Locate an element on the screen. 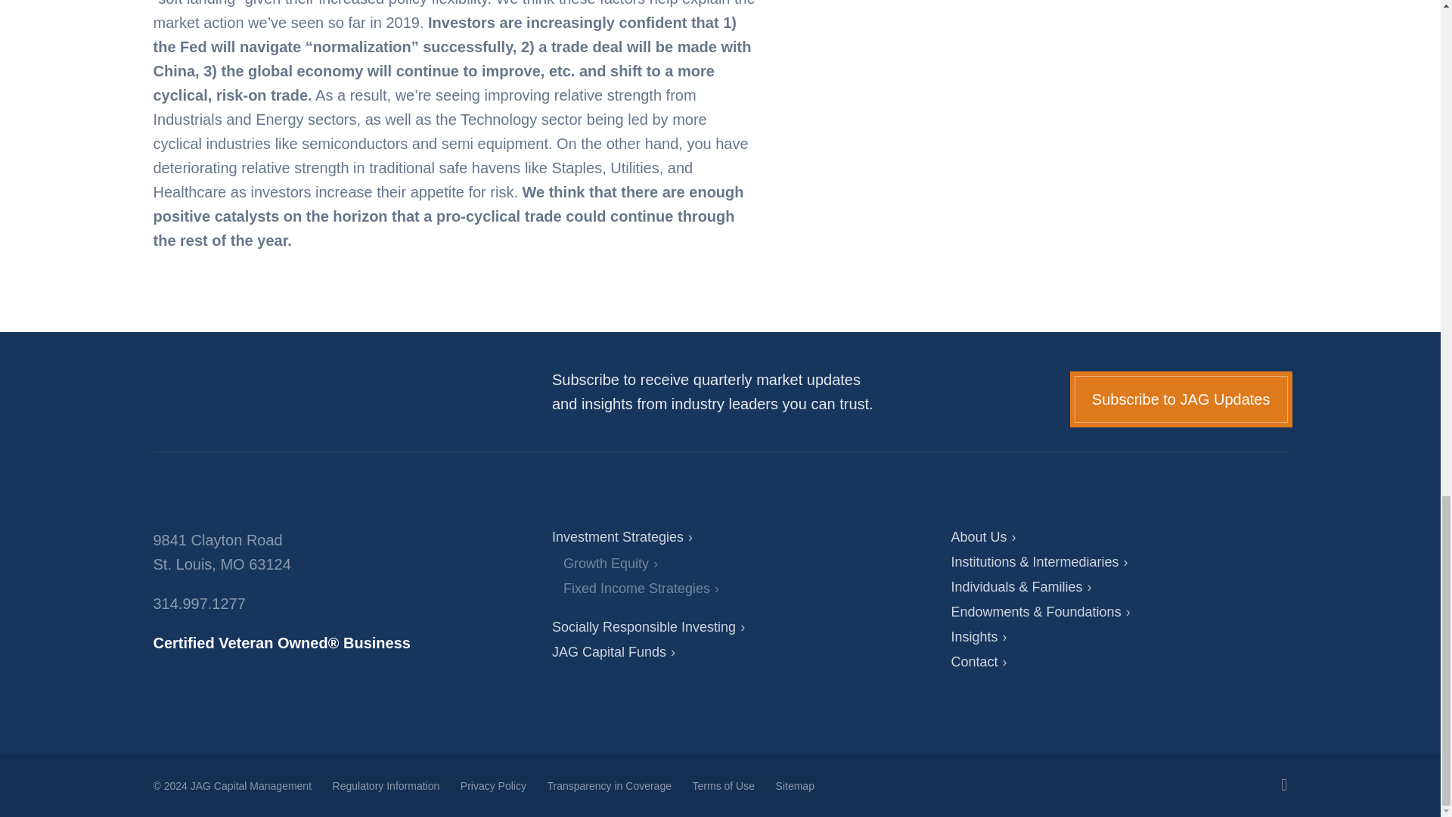  Investment Strategies is located at coordinates (622, 537).